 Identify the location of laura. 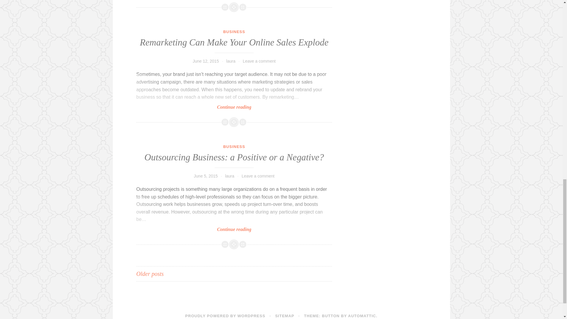
(231, 61).